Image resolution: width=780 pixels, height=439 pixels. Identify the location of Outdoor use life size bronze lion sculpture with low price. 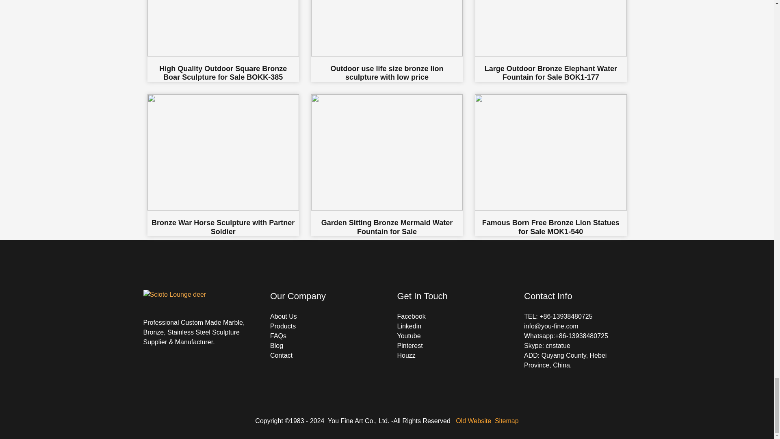
(387, 41).